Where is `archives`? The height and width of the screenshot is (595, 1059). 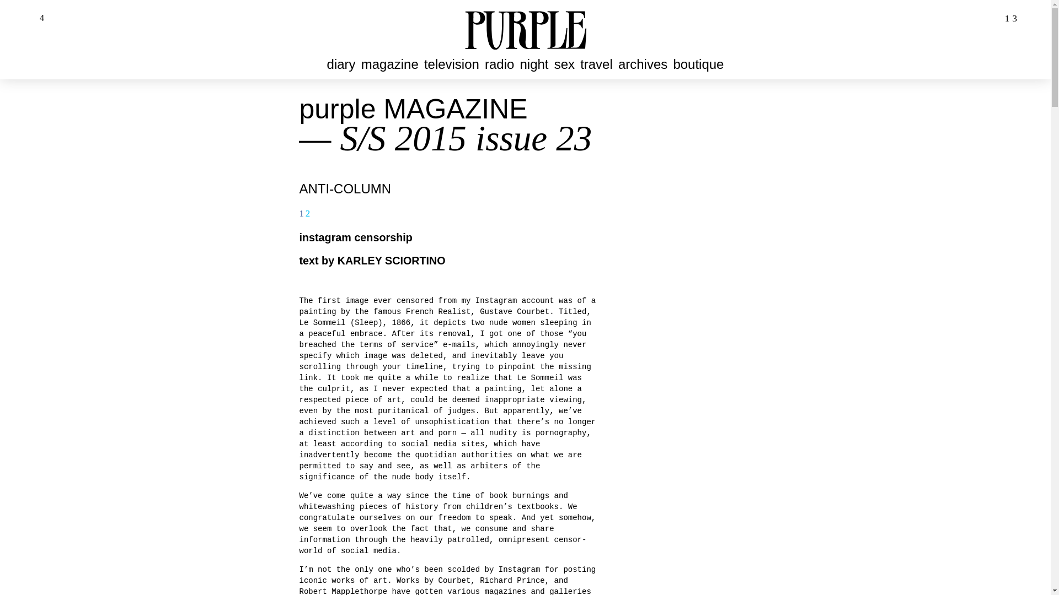
archives is located at coordinates (643, 64).